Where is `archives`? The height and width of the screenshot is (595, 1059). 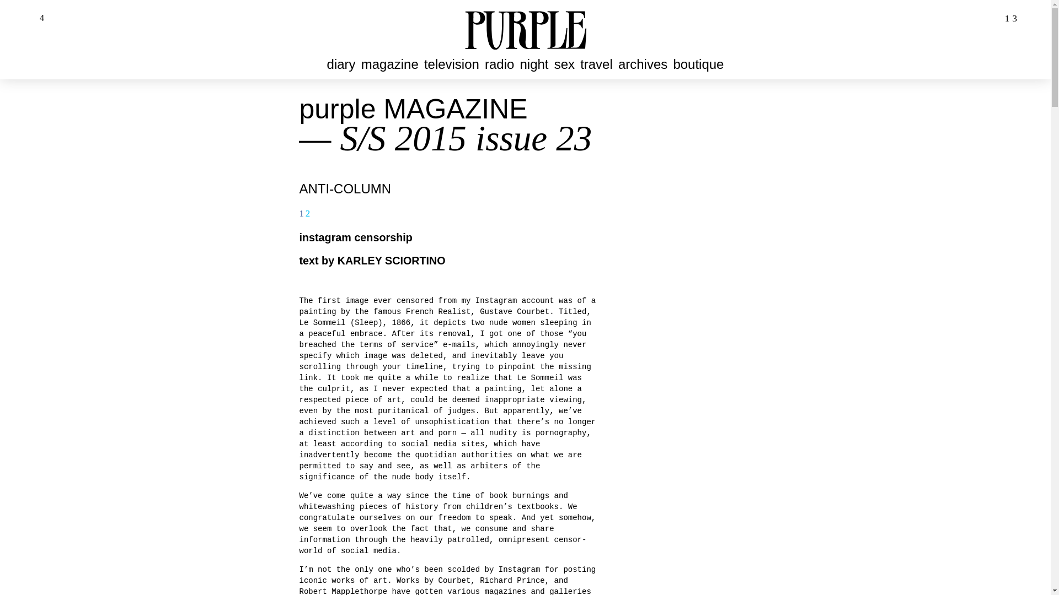
archives is located at coordinates (643, 64).